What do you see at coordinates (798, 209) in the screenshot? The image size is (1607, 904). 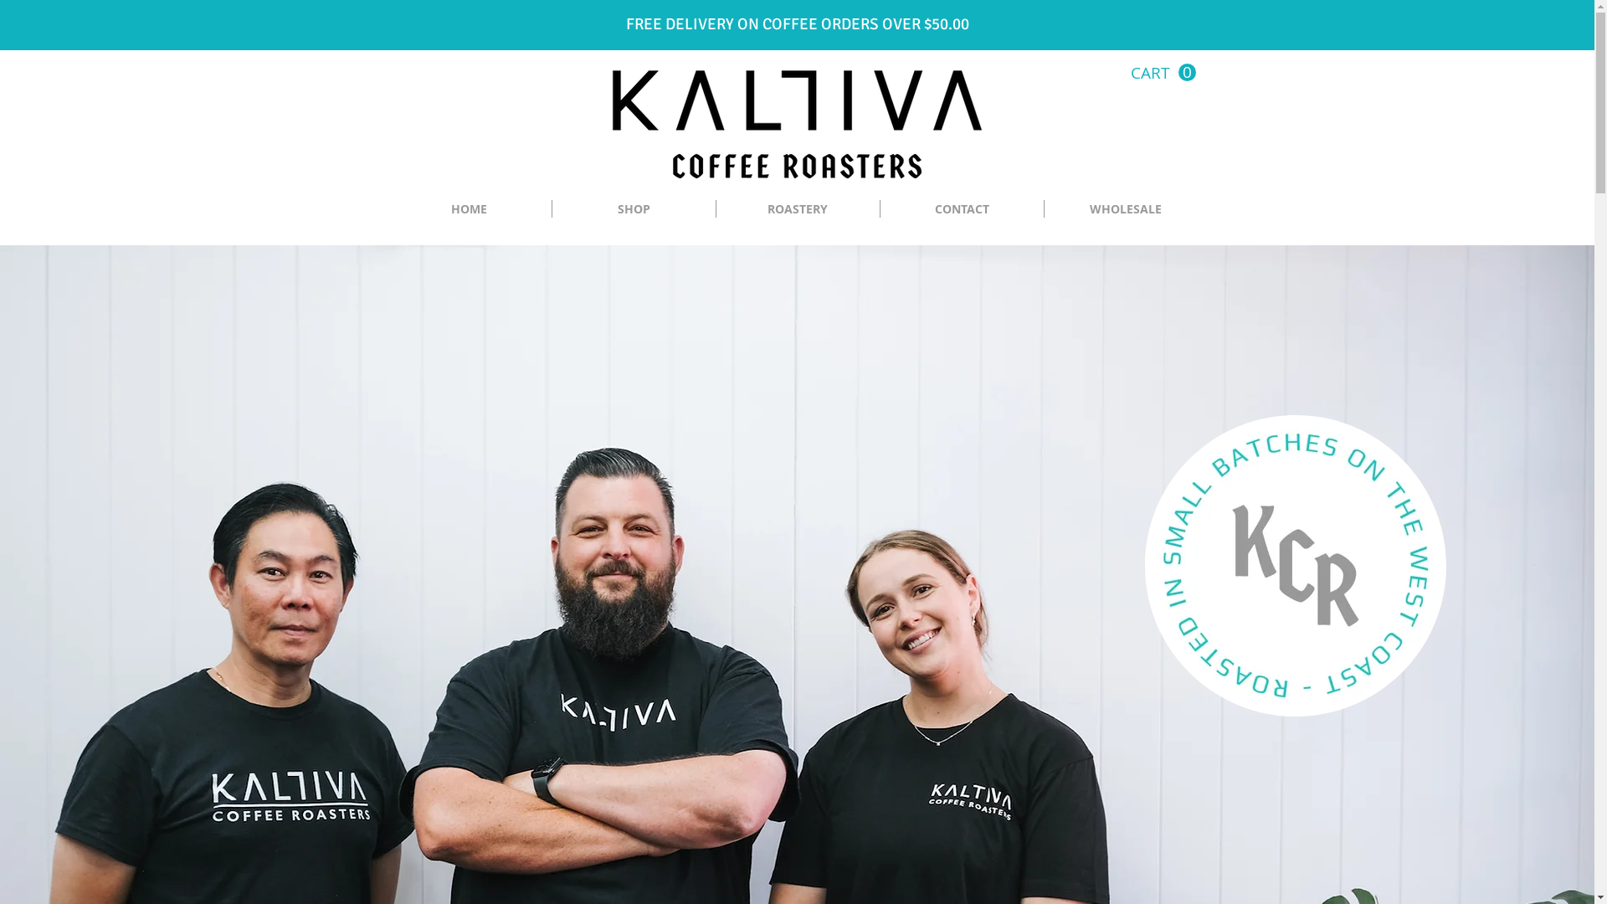 I see `ROASTERY` at bounding box center [798, 209].